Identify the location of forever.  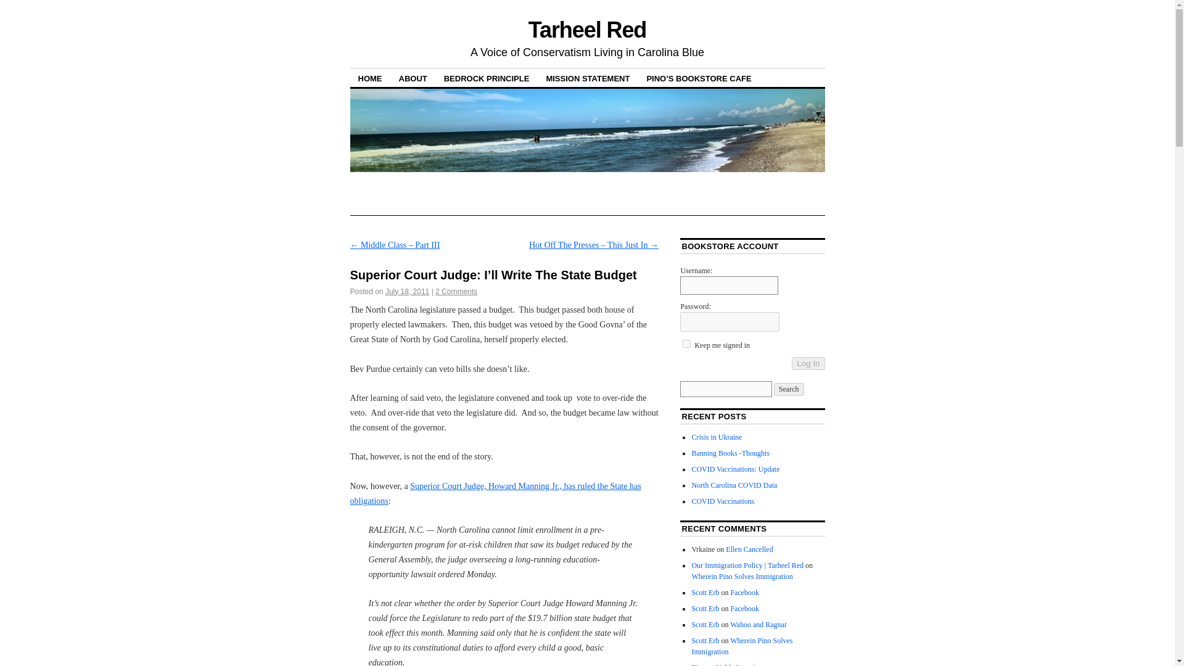
(686, 343).